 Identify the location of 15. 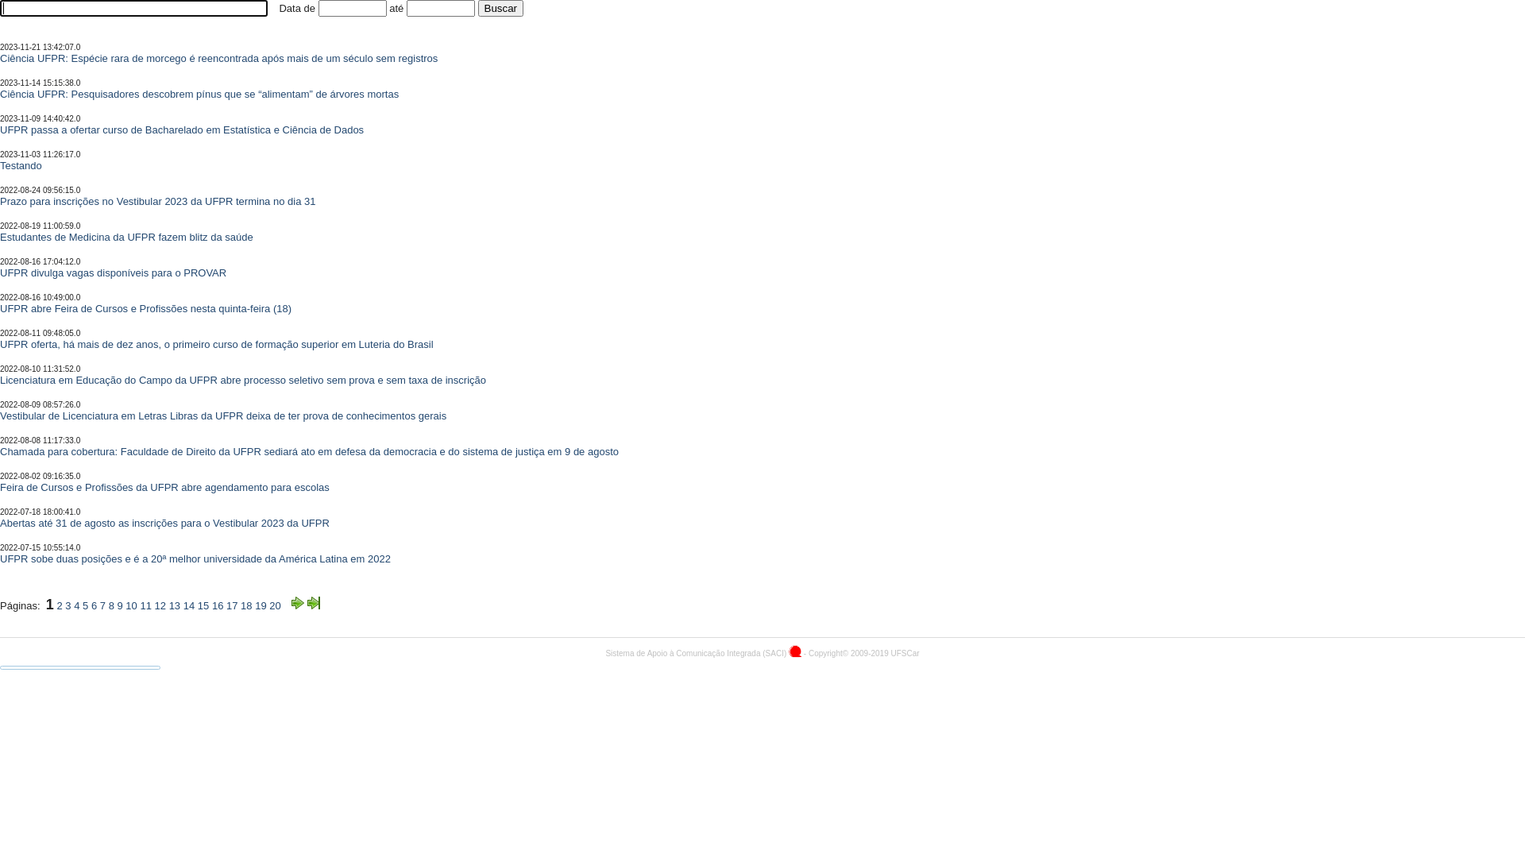
(203, 605).